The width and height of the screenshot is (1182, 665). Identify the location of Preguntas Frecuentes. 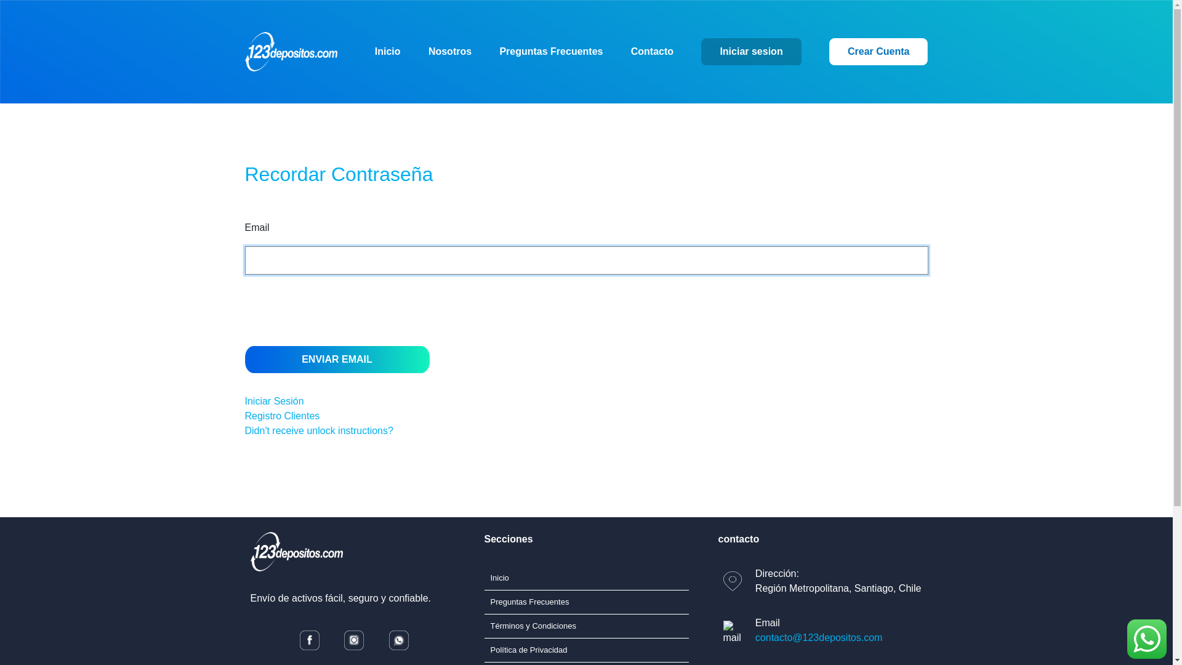
(529, 602).